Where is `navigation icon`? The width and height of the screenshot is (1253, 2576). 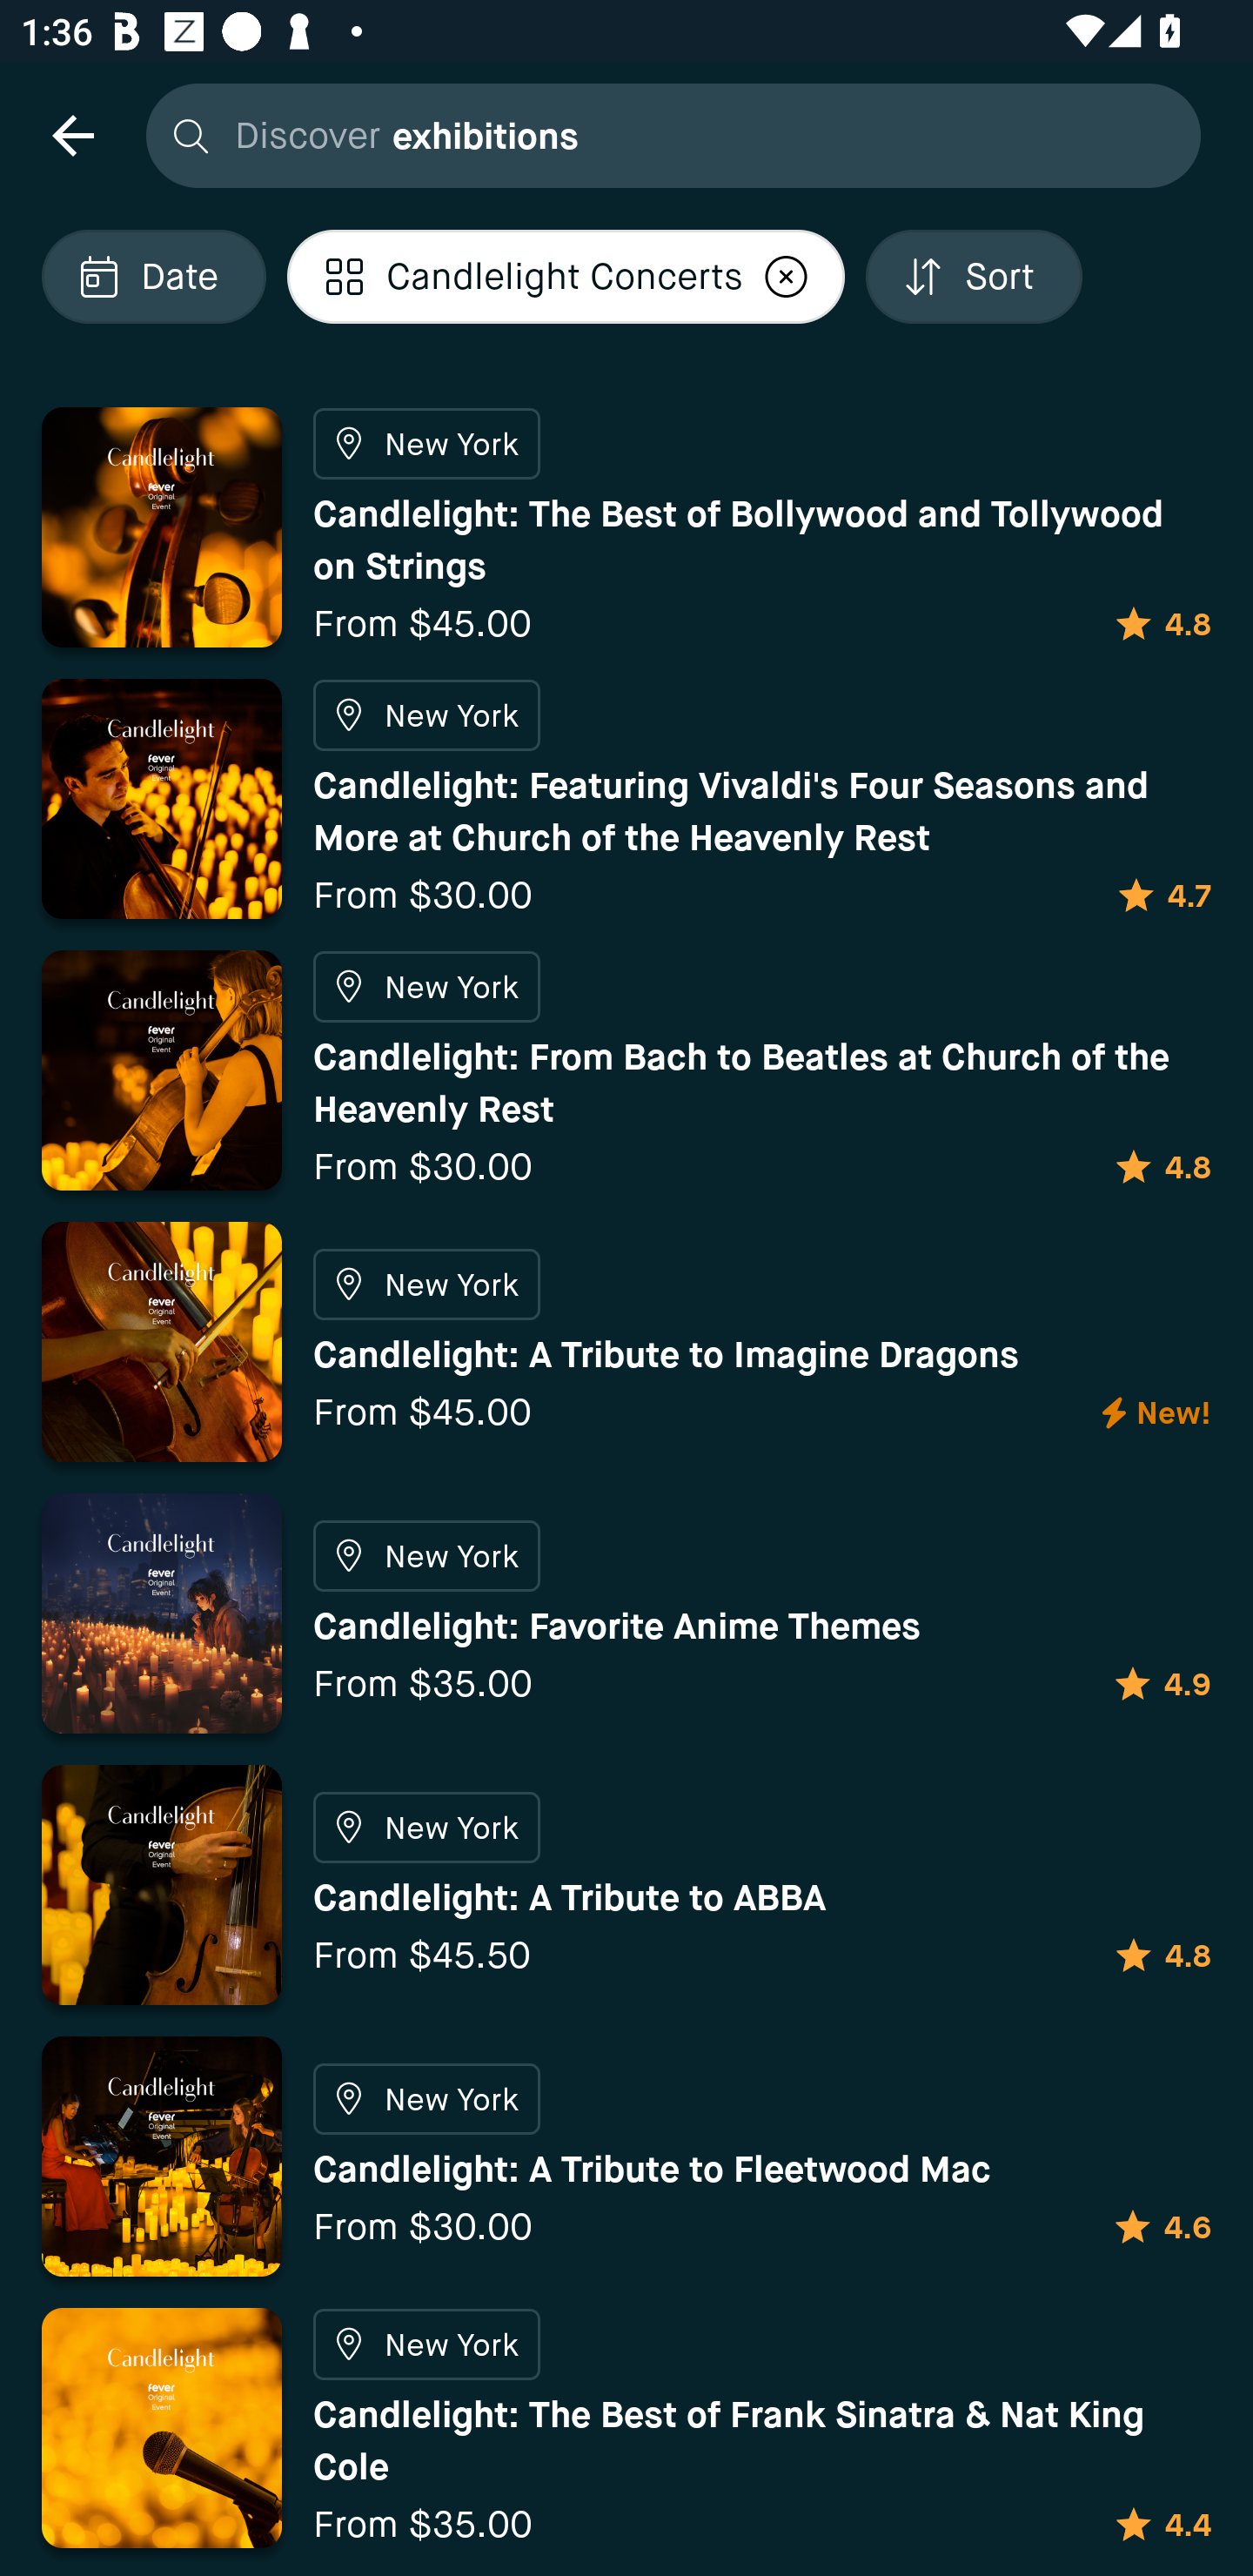 navigation icon is located at coordinates (72, 134).